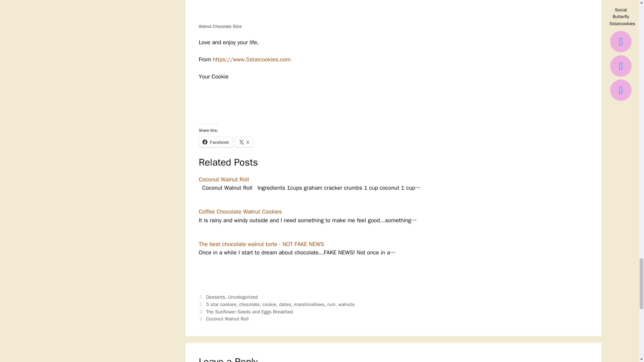  What do you see at coordinates (240, 212) in the screenshot?
I see `Coffee Chocolate Walnut Cookies` at bounding box center [240, 212].